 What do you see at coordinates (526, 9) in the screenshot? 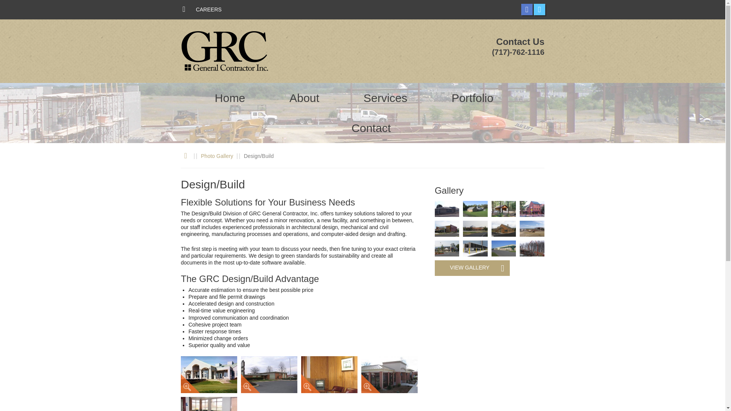
I see `FACEBOOK` at bounding box center [526, 9].